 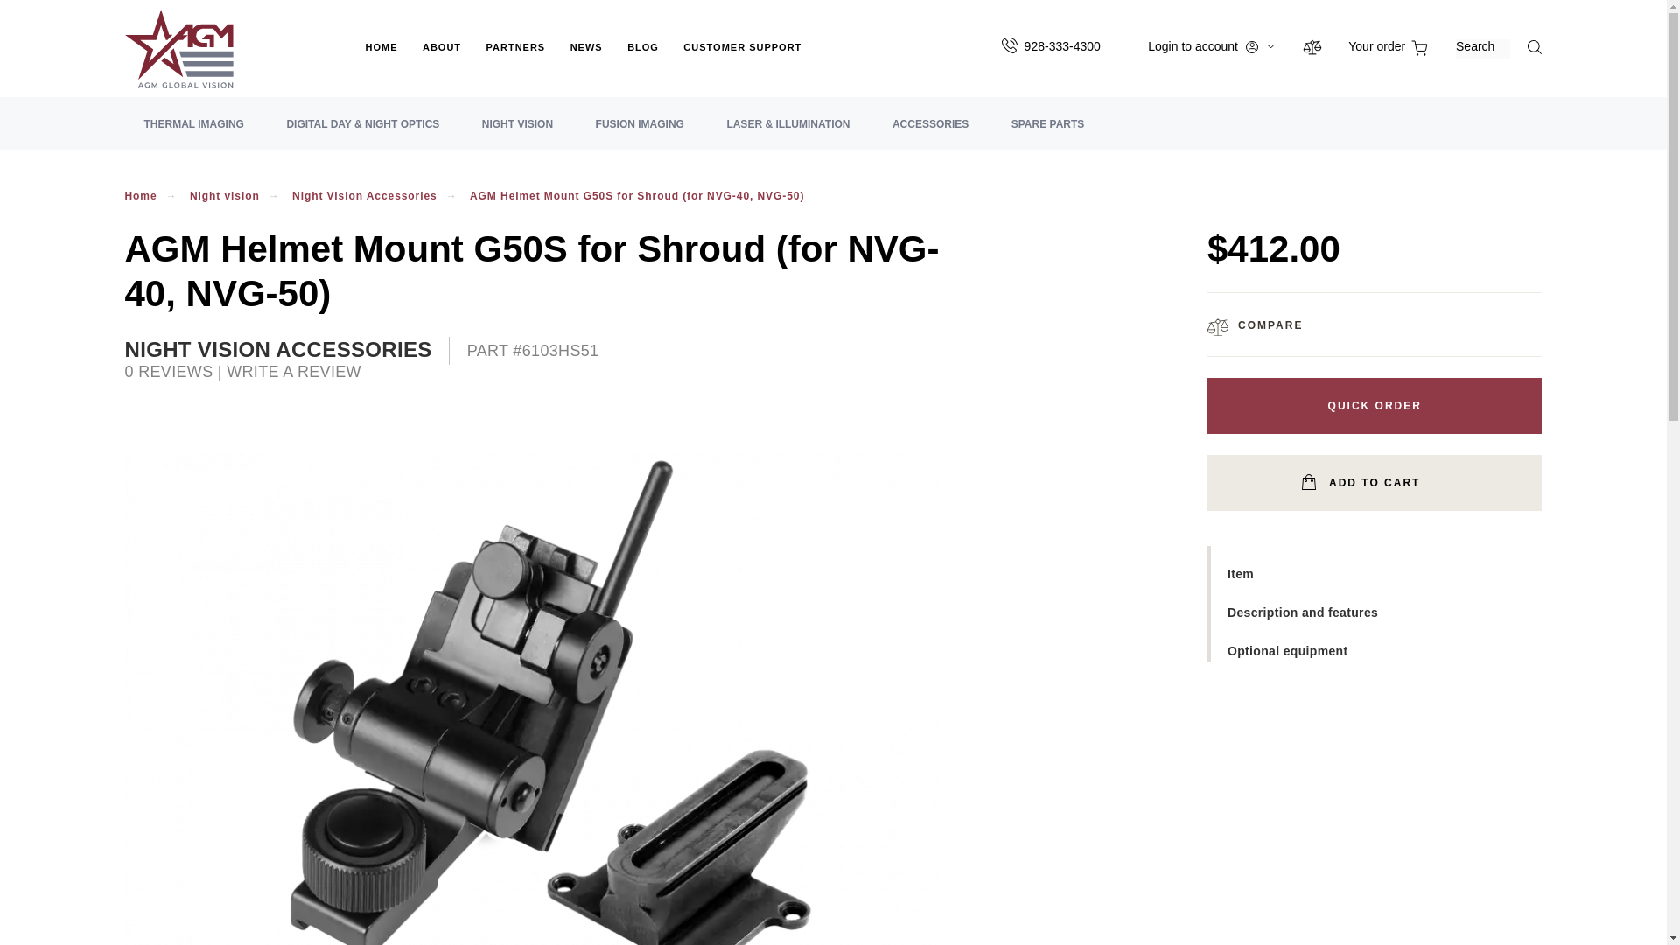 I want to click on CUSTOMER SUPPORT, so click(x=742, y=63).